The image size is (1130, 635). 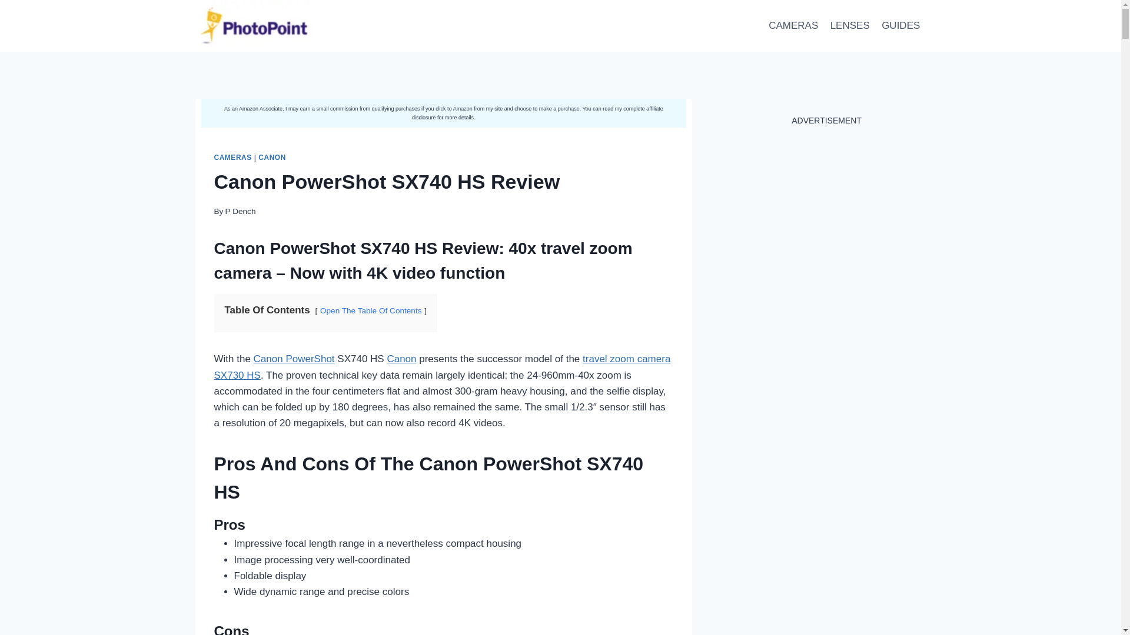 I want to click on CANON, so click(x=272, y=158).